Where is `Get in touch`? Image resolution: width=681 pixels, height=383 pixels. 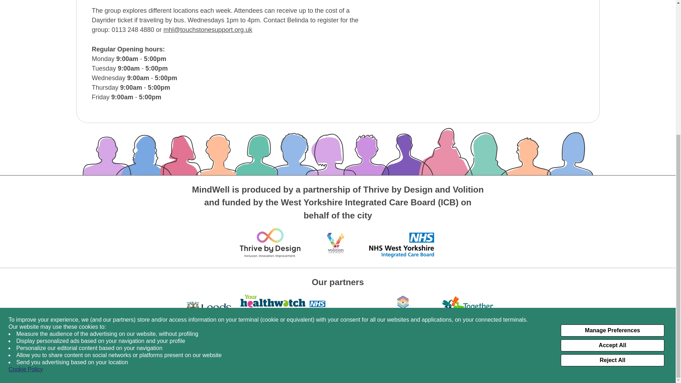
Get in touch is located at coordinates (96, 355).